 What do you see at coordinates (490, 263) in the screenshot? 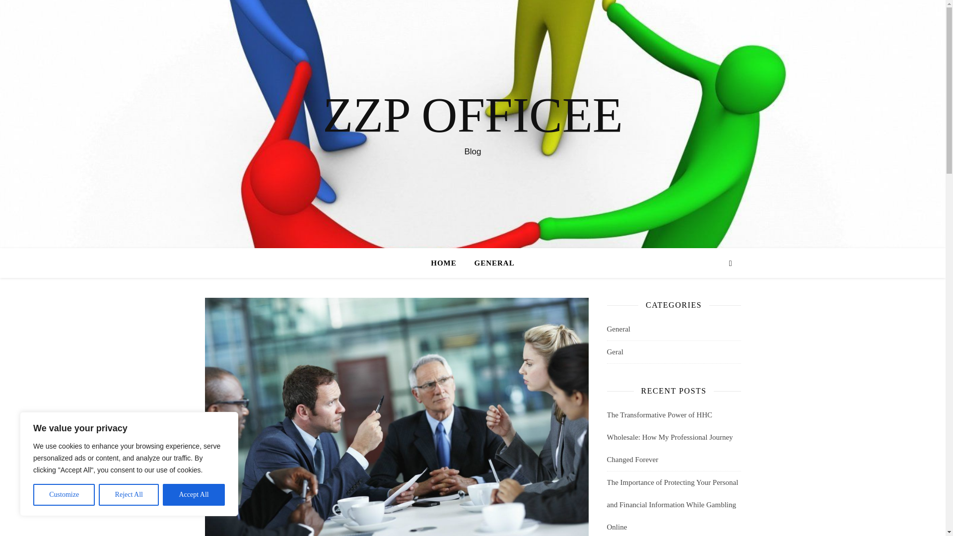
I see `GENERAL` at bounding box center [490, 263].